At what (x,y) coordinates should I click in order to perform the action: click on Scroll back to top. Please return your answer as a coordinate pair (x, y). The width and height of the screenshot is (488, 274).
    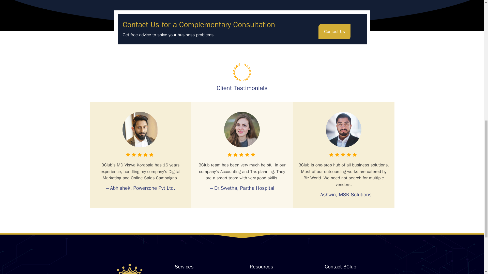
    Looking at the image, I should click on (471, 241).